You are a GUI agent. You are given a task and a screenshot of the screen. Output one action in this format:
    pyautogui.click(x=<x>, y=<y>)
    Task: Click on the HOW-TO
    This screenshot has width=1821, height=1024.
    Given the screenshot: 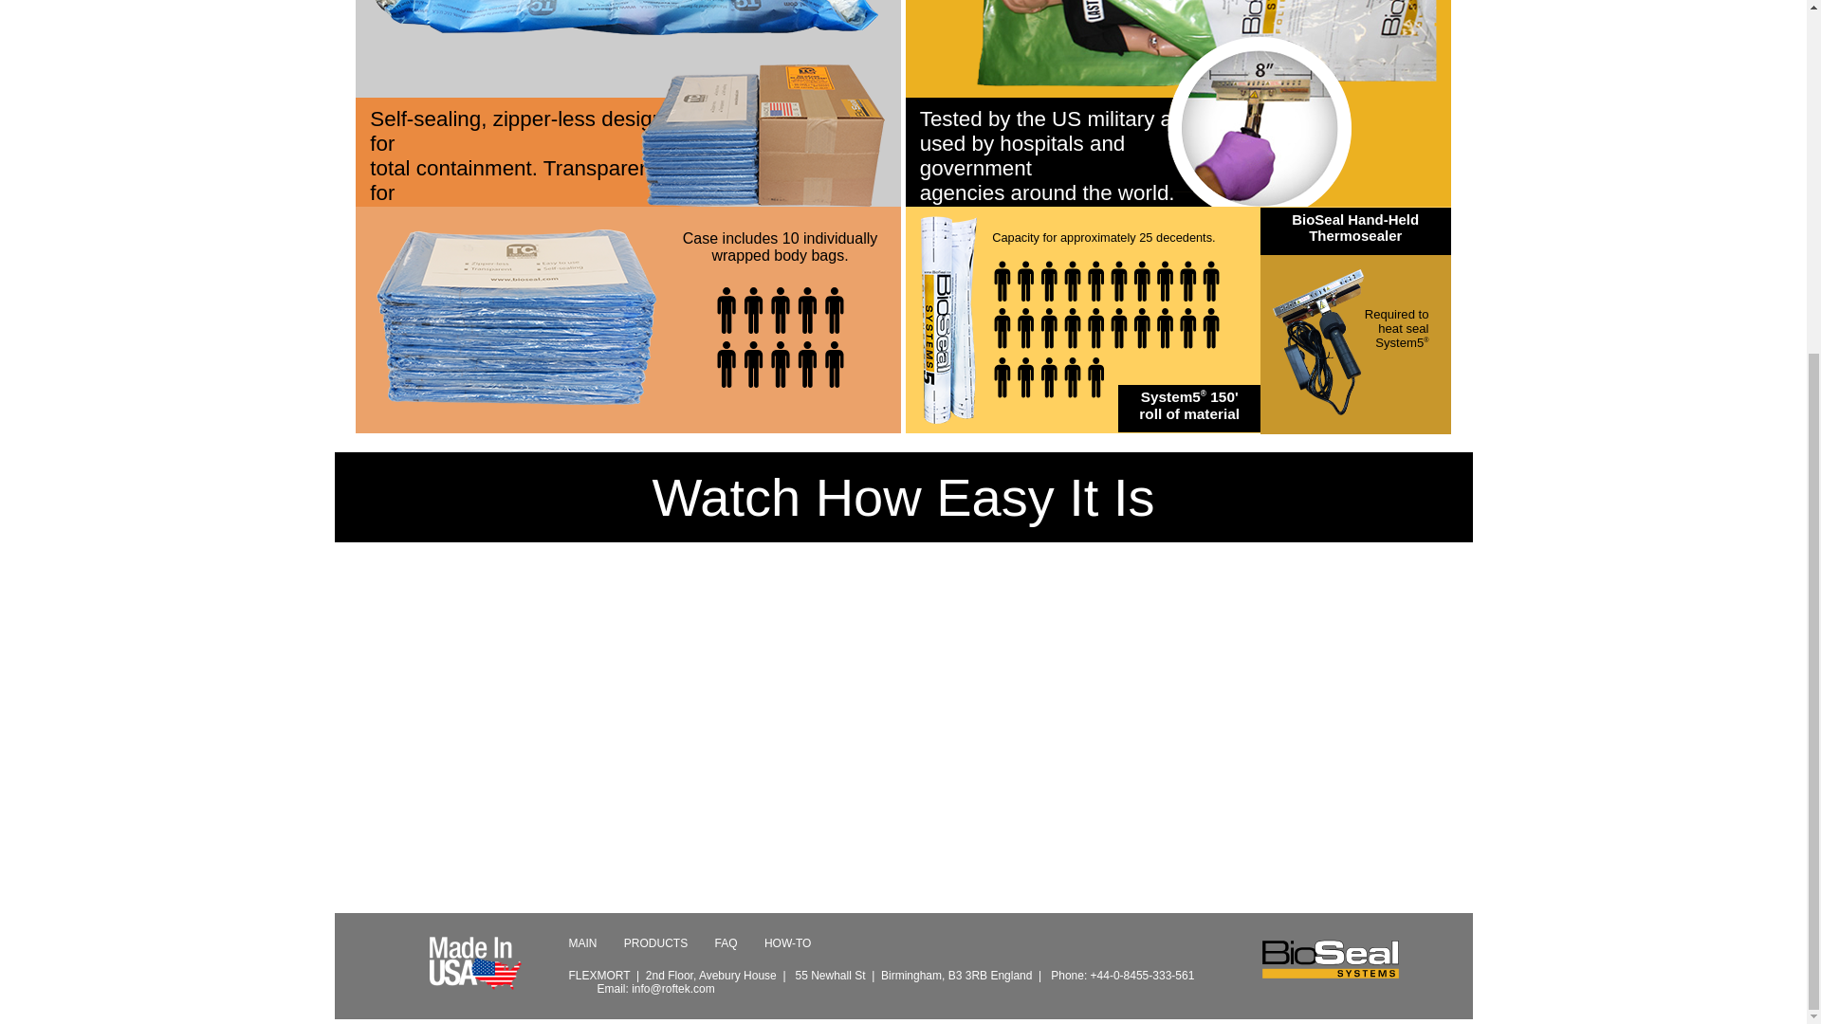 What is the action you would take?
    pyautogui.click(x=788, y=943)
    